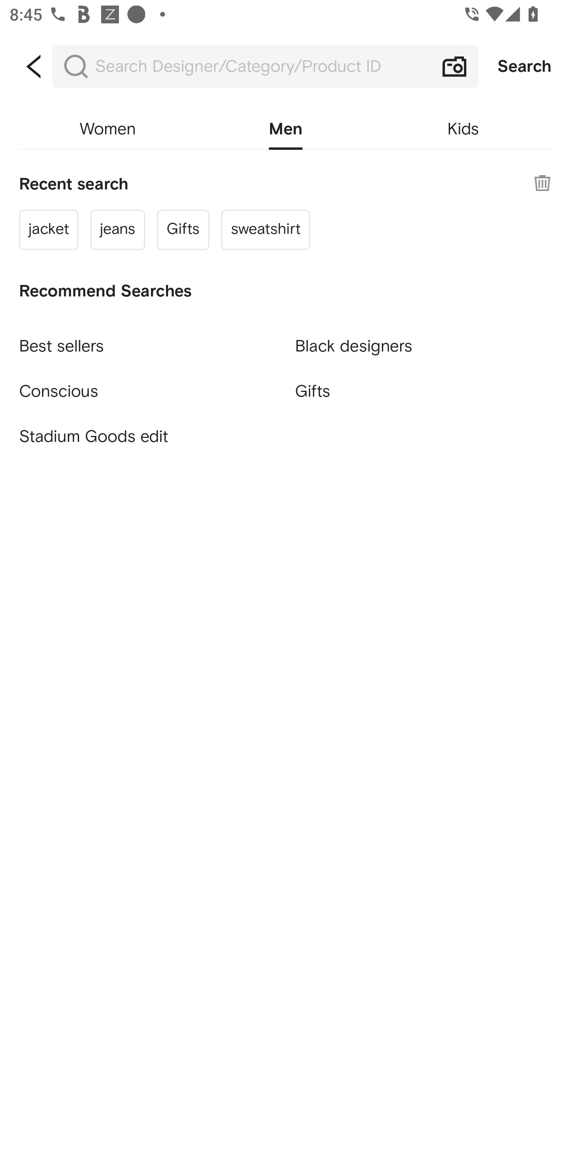  What do you see at coordinates (48, 229) in the screenshot?
I see `jacket` at bounding box center [48, 229].